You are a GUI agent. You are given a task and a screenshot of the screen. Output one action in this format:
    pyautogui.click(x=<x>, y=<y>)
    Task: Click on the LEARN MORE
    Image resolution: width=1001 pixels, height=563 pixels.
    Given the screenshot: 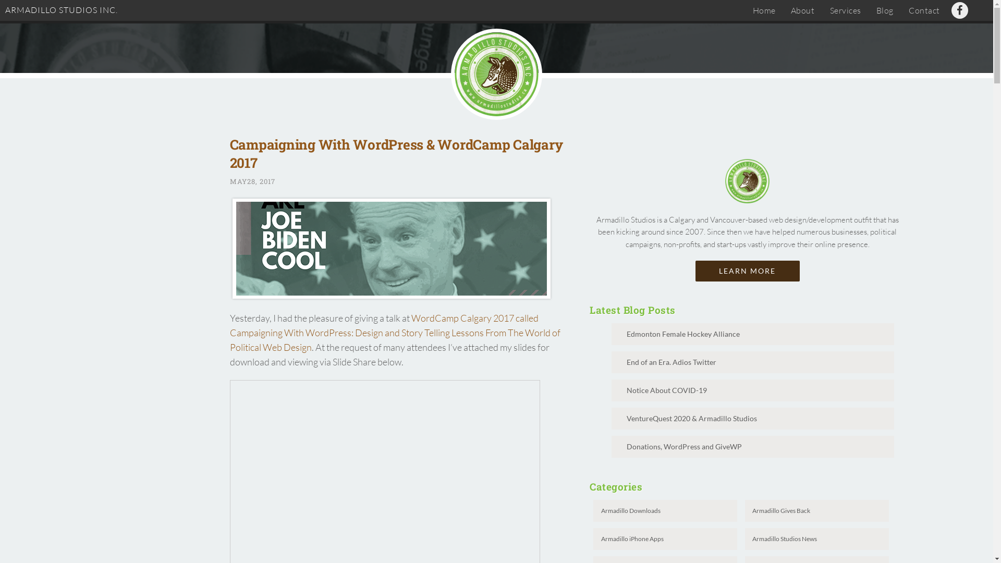 What is the action you would take?
    pyautogui.click(x=748, y=271)
    